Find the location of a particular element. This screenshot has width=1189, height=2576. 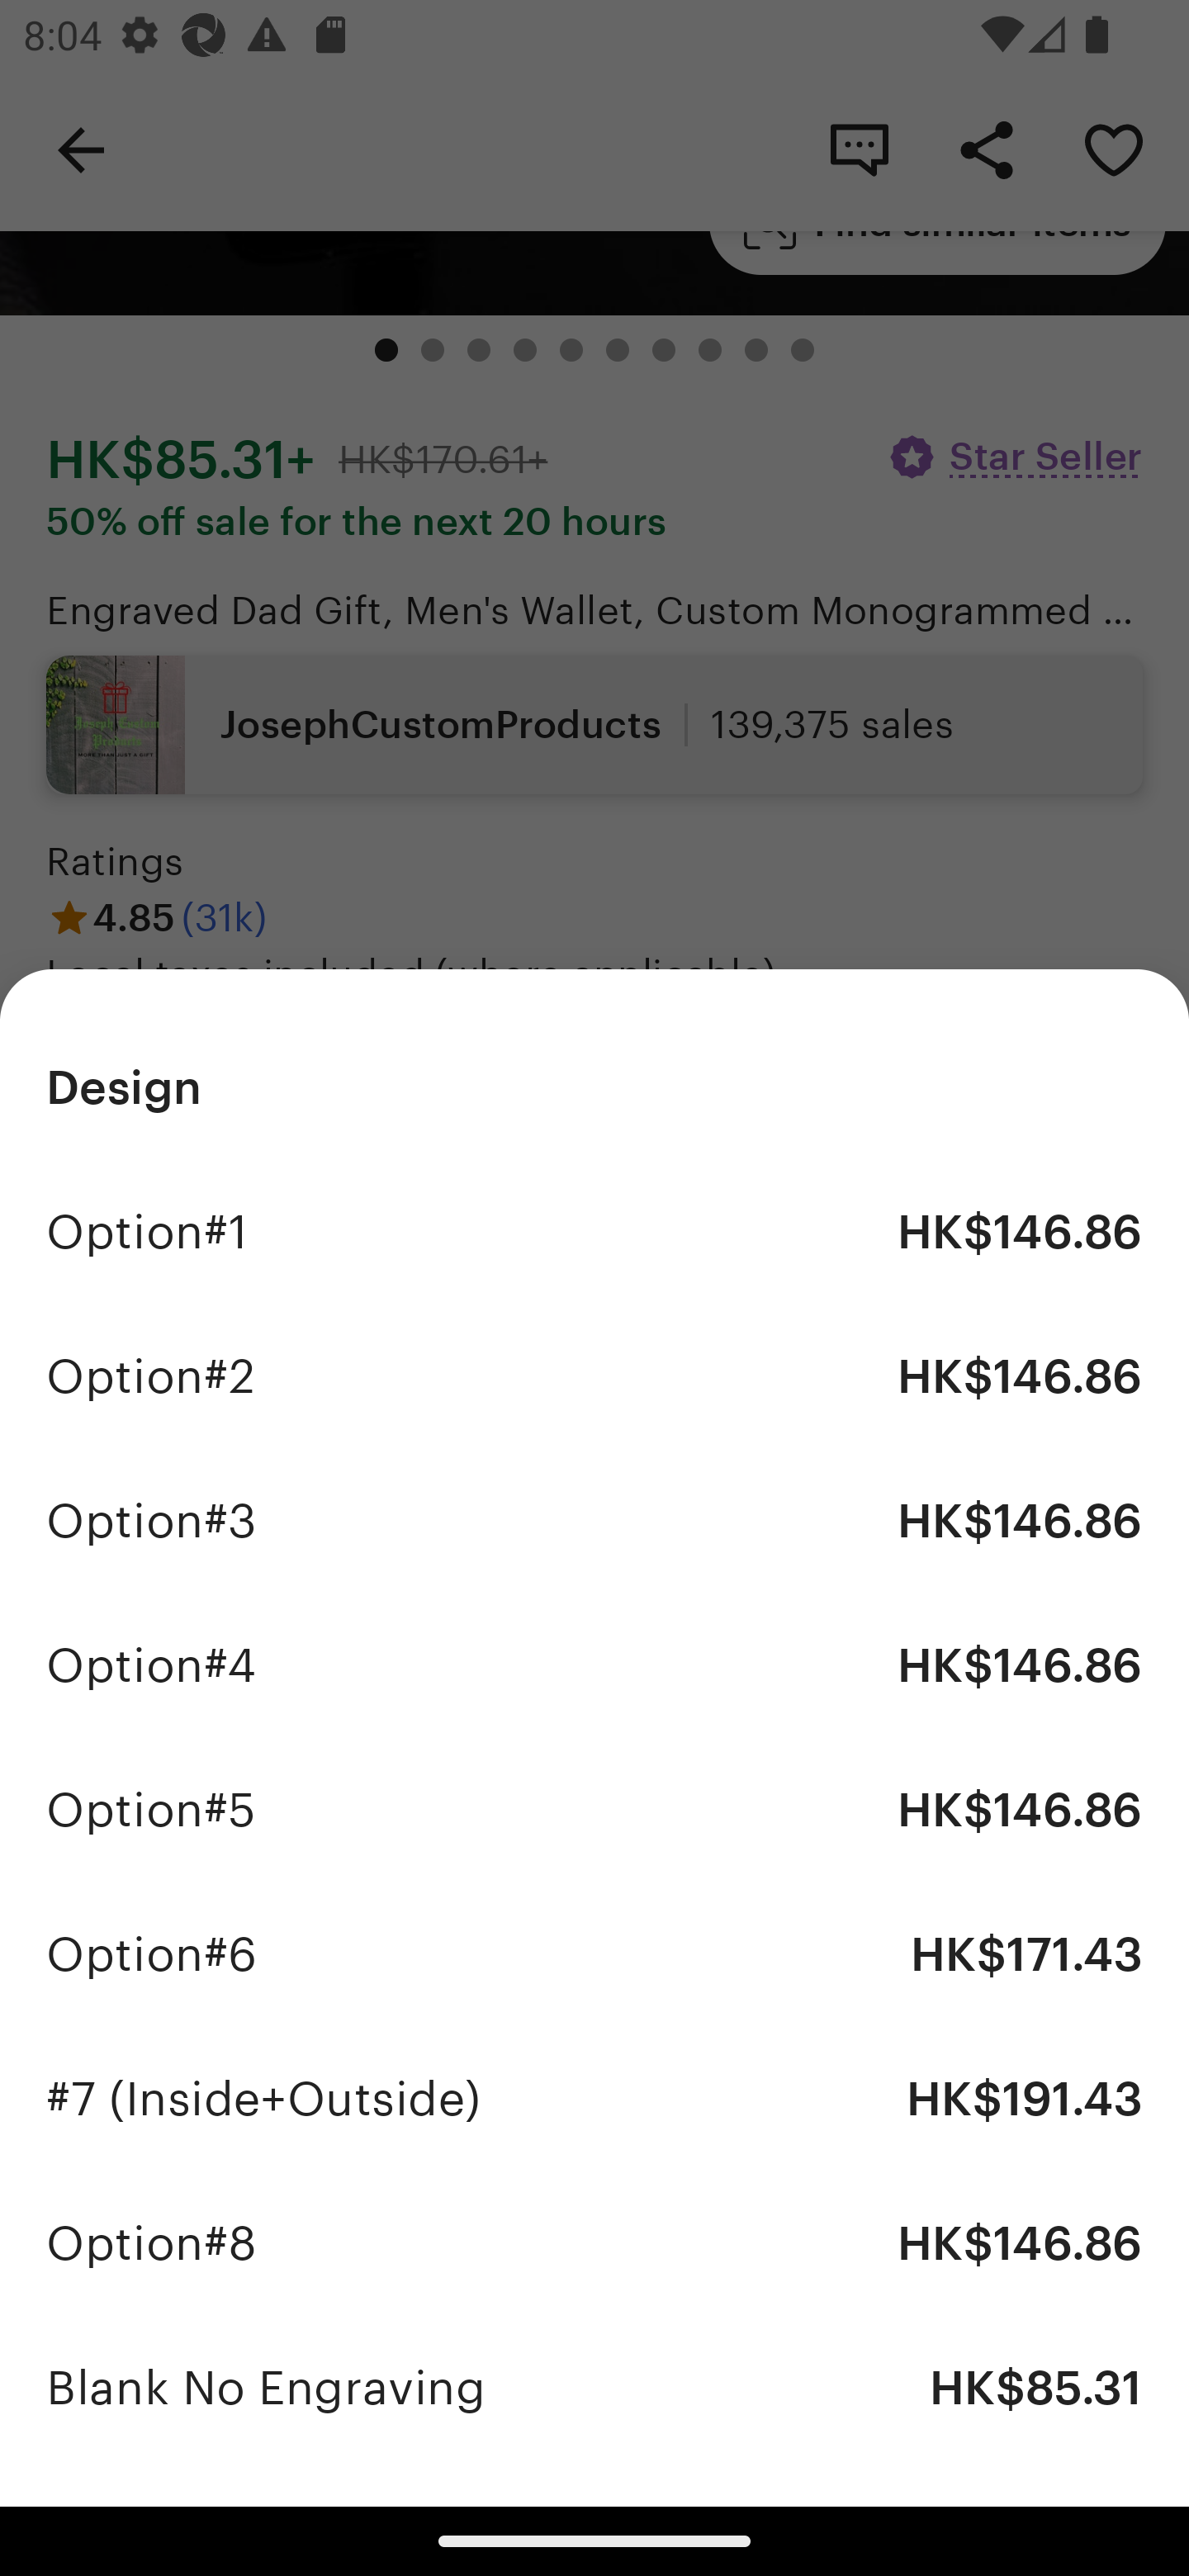

Option#1 HK$146.86 is located at coordinates (594, 1231).